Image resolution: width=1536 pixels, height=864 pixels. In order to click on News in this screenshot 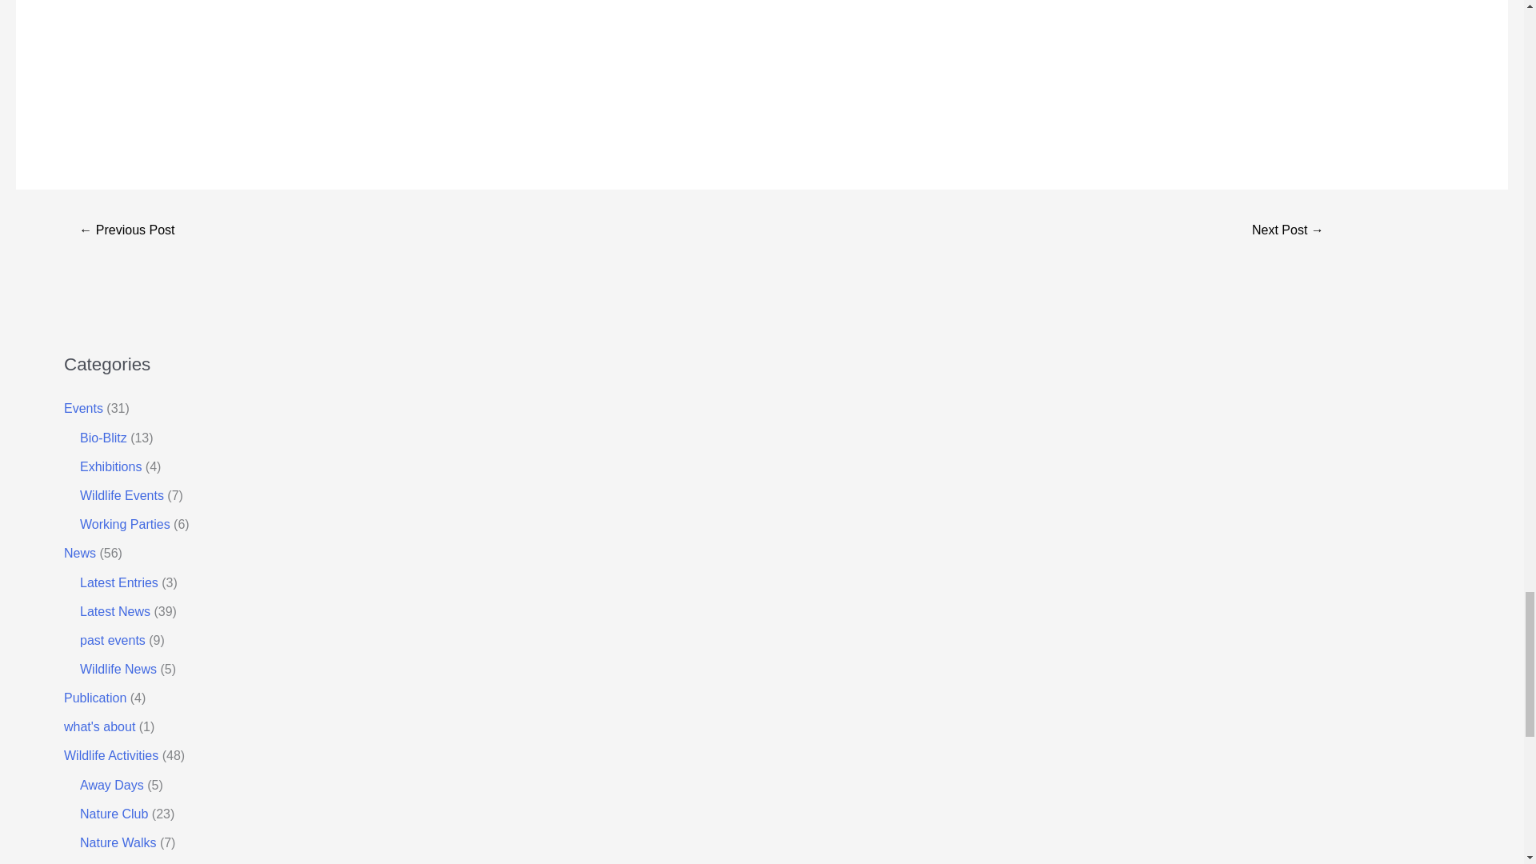, I will do `click(80, 552)`.